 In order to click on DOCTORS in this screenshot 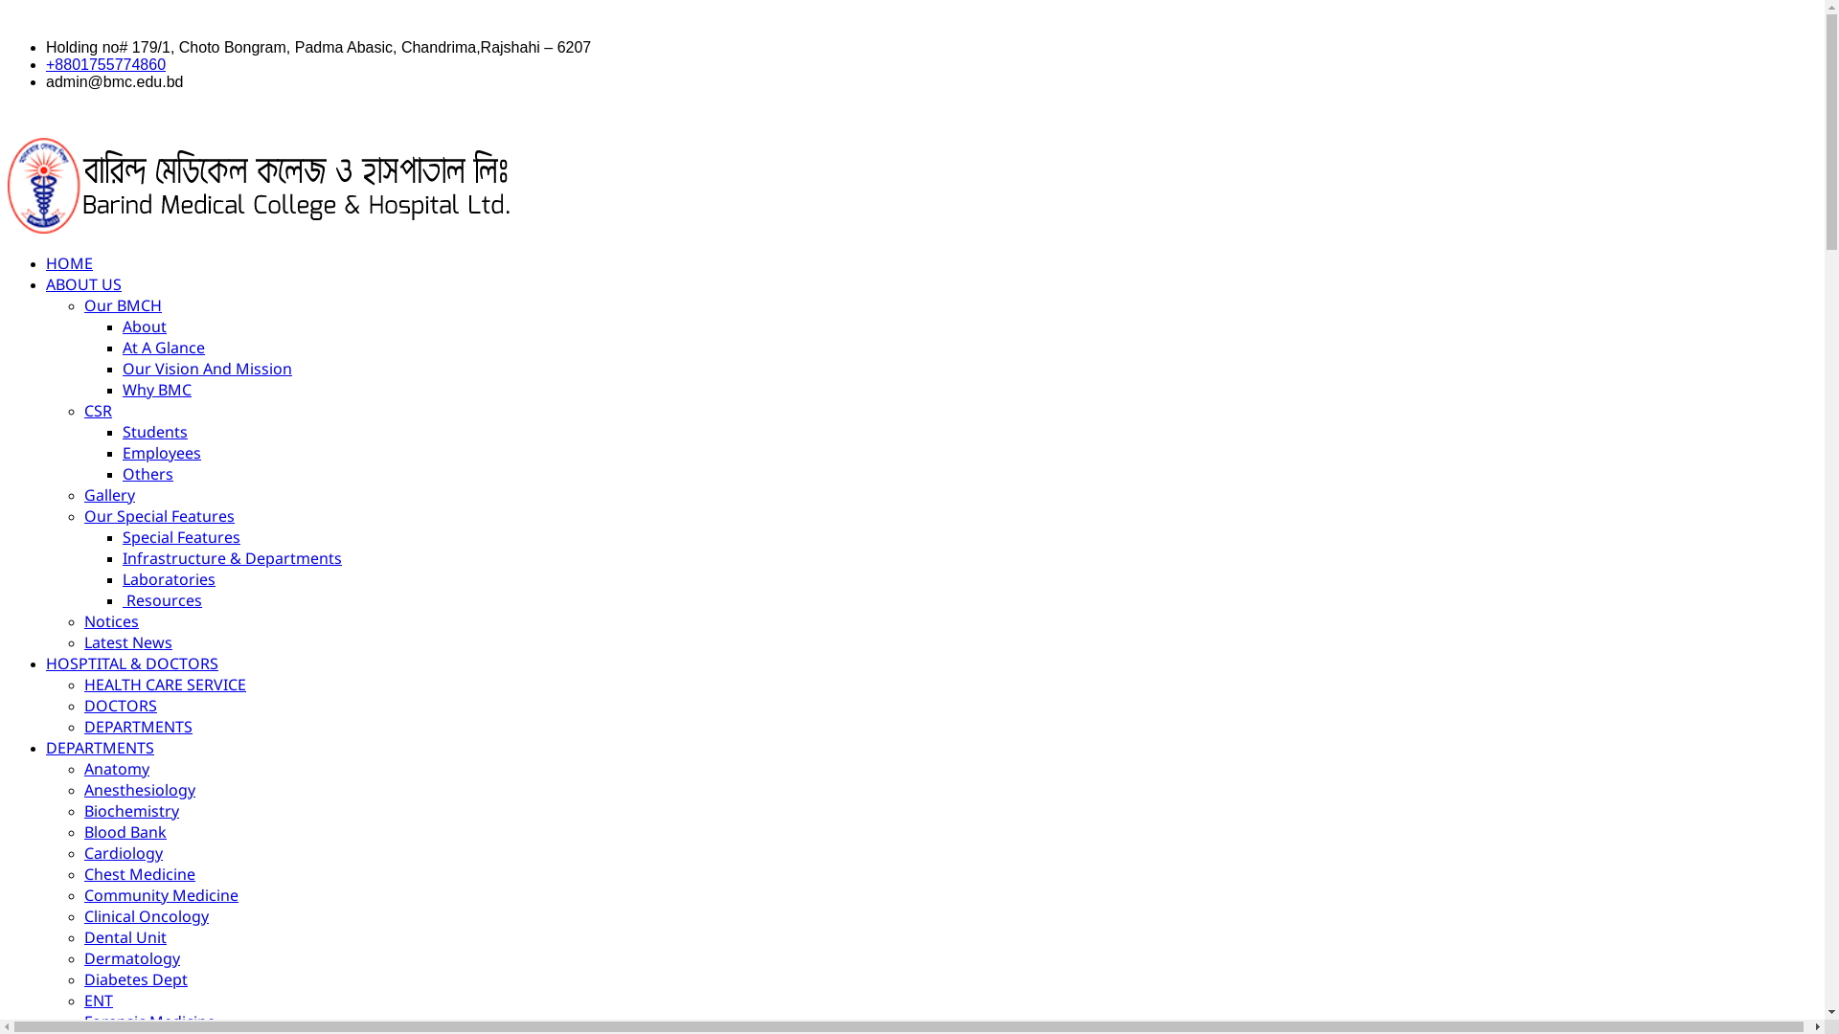, I will do `click(121, 705)`.